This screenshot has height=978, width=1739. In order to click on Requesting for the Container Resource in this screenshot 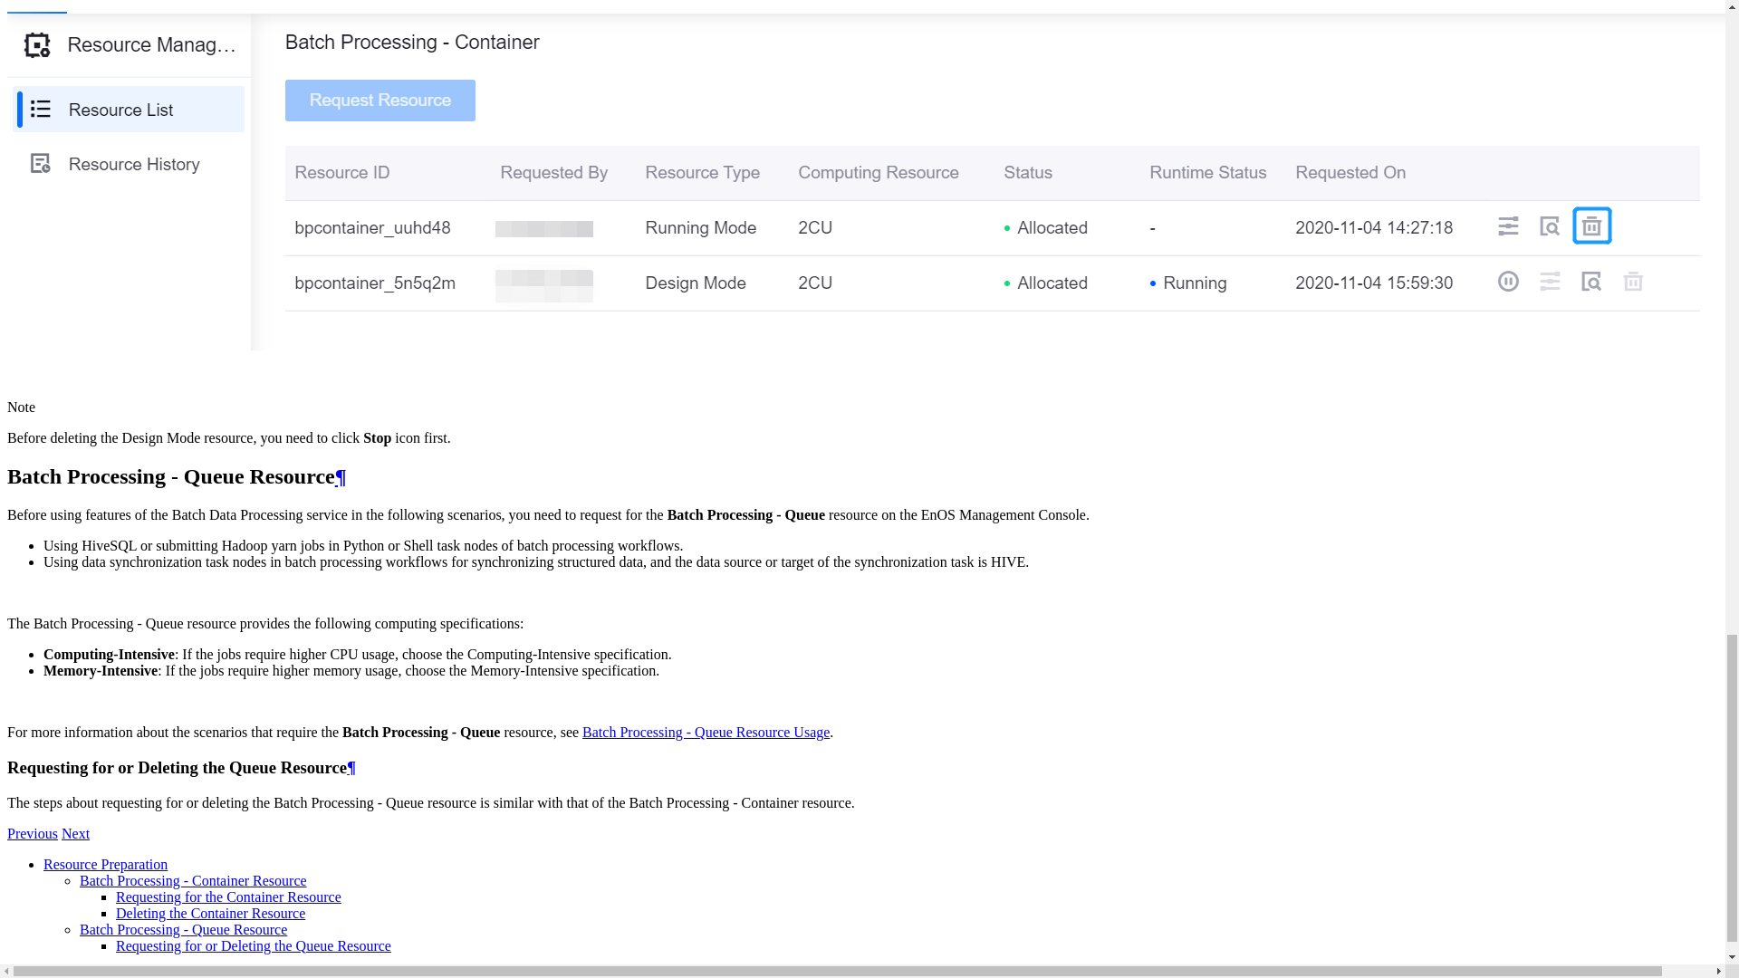, I will do `click(228, 896)`.